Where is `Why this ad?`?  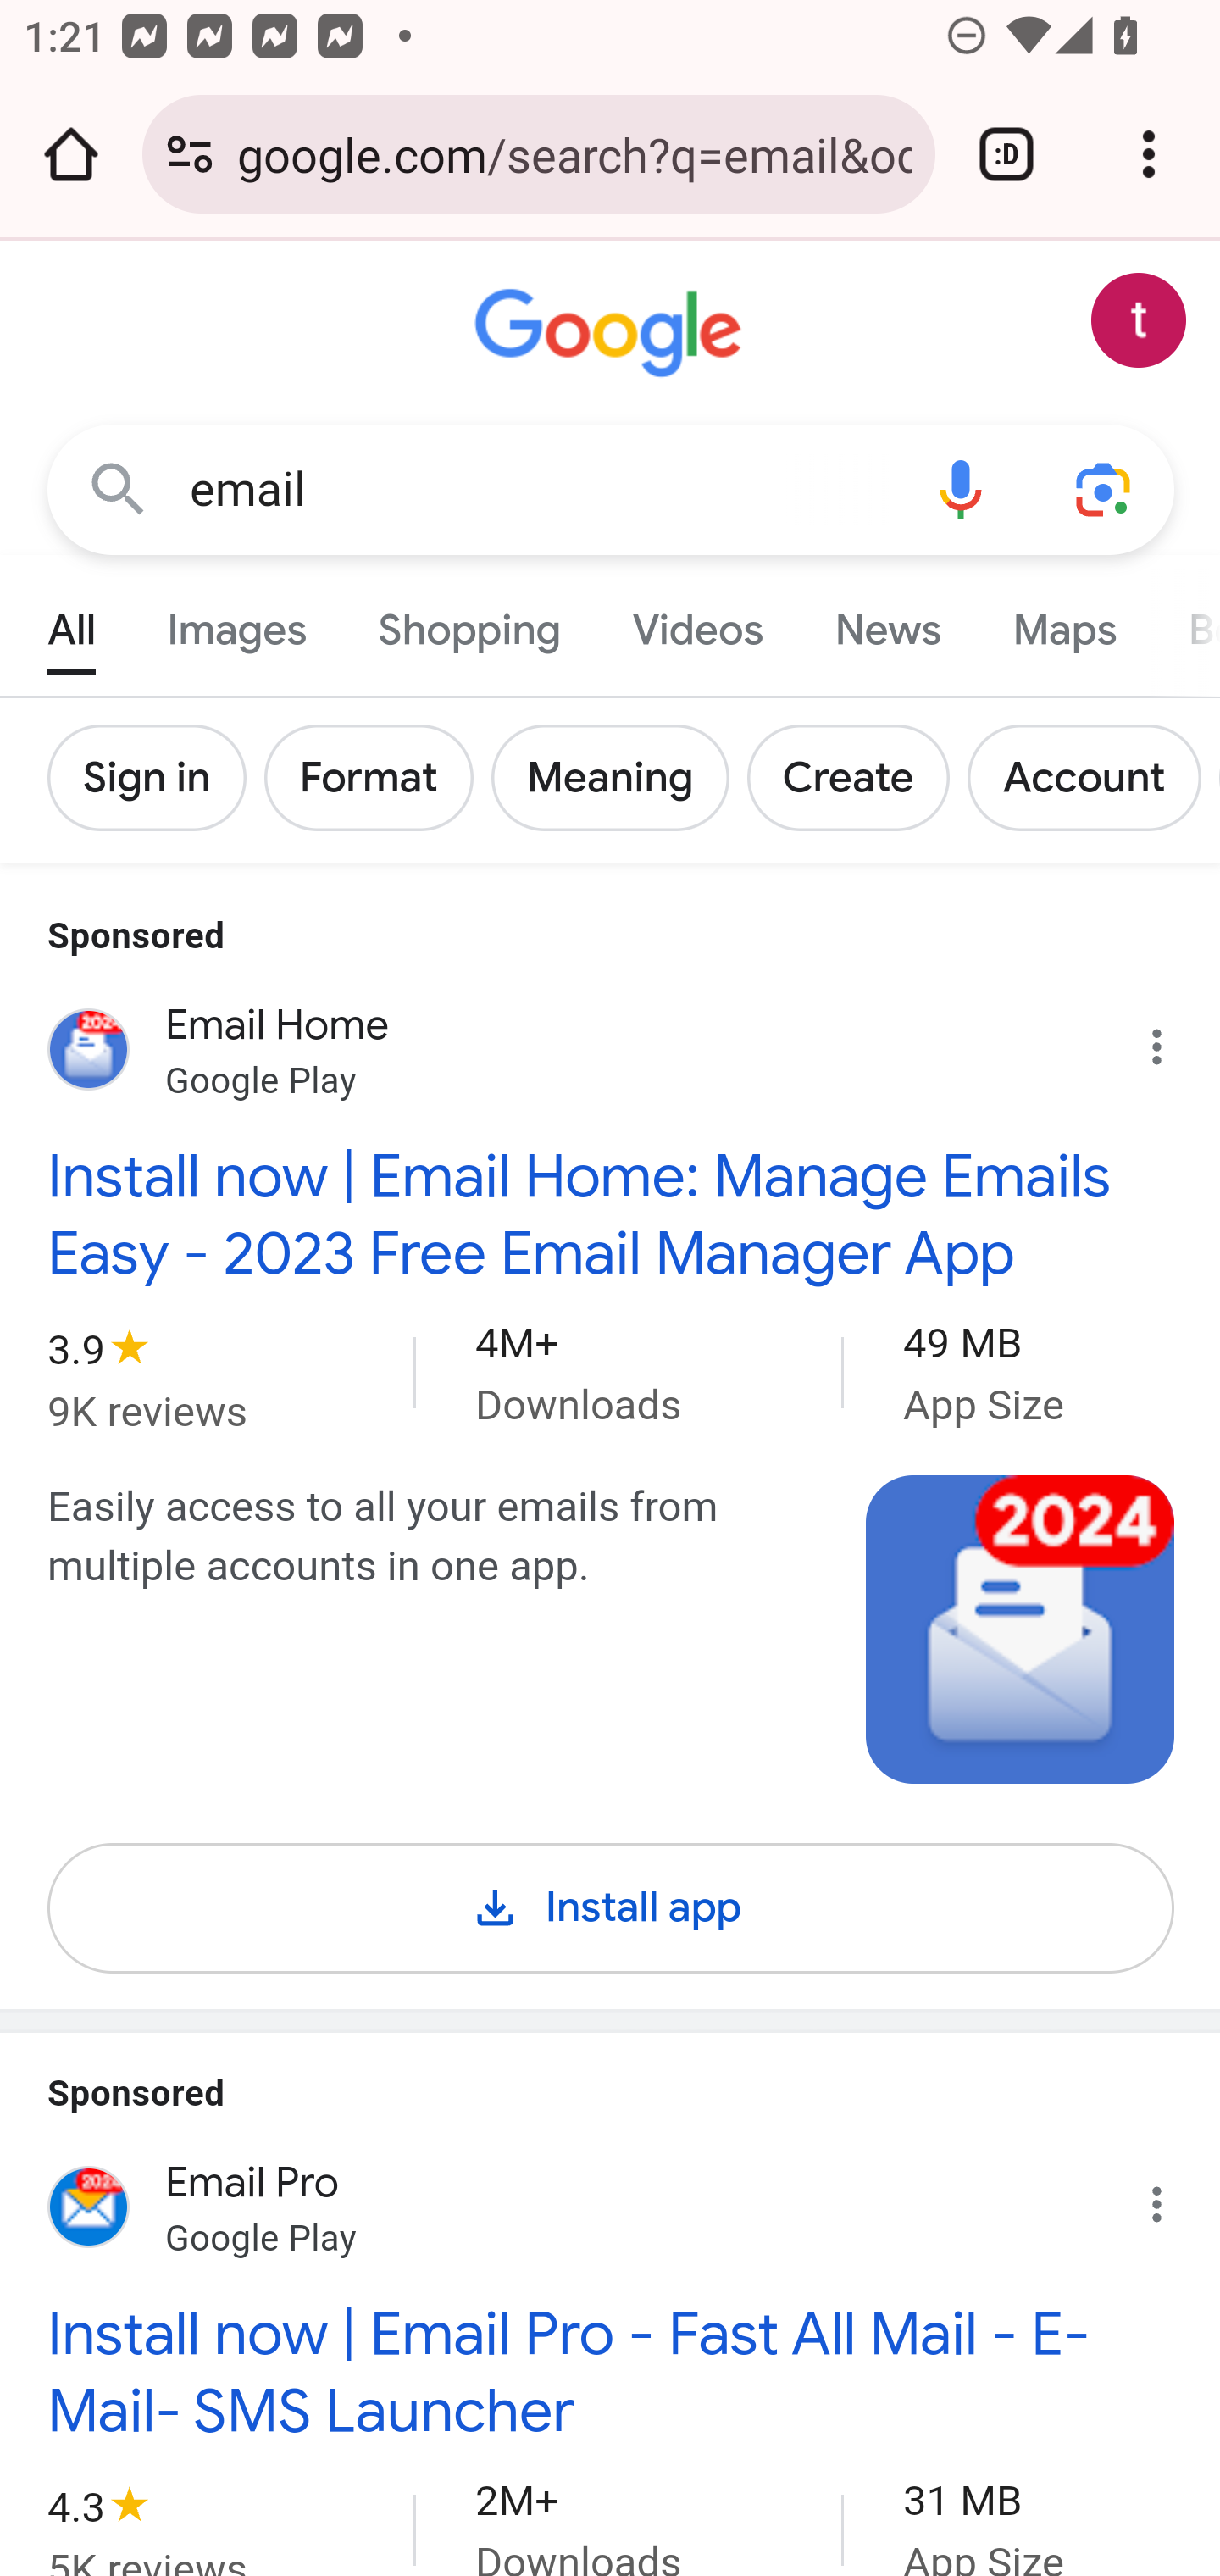 Why this ad? is located at coordinates (1173, 2196).